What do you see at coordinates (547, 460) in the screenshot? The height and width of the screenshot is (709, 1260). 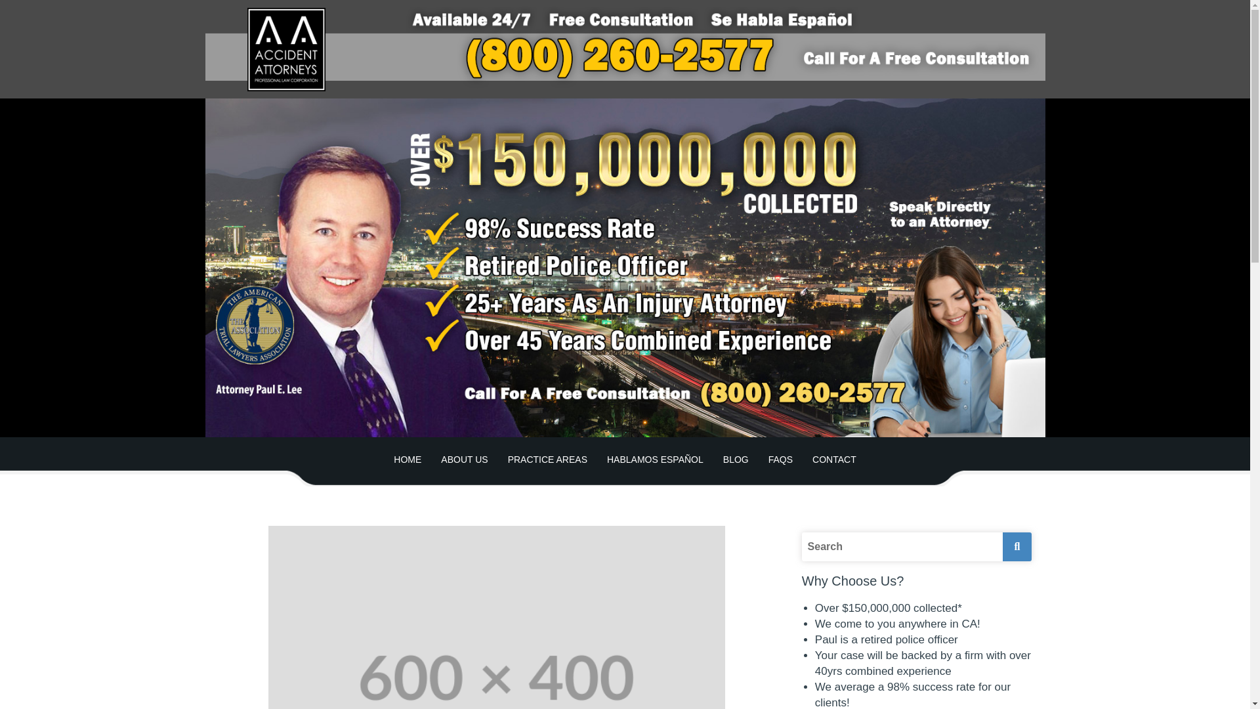 I see `PRACTICE AREAS` at bounding box center [547, 460].